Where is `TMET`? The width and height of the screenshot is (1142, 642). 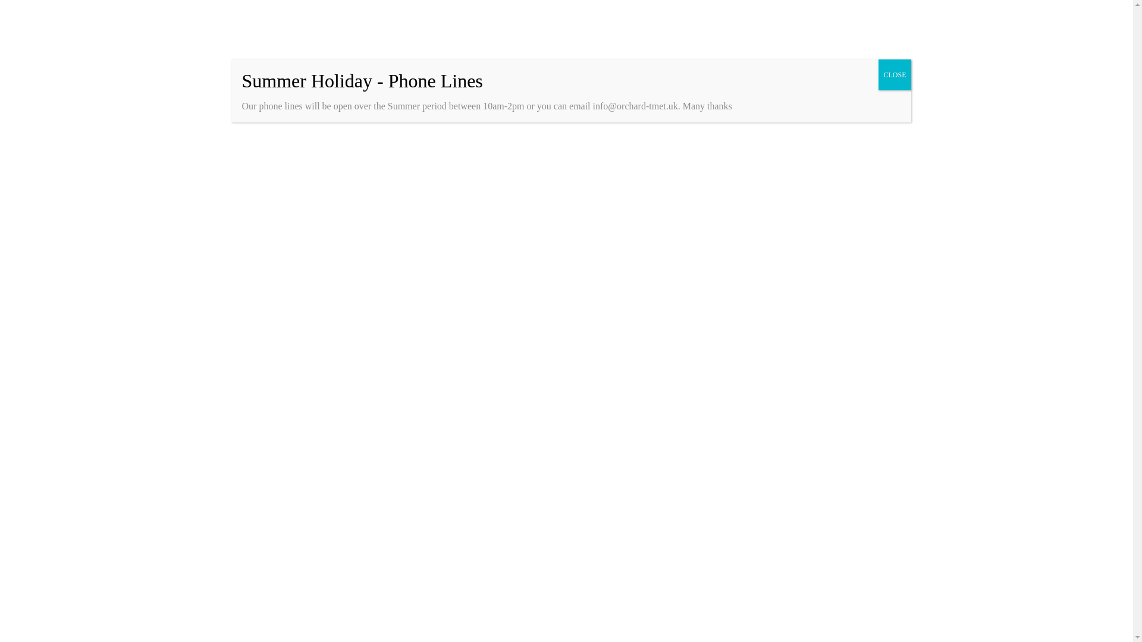
TMET is located at coordinates (428, 18).